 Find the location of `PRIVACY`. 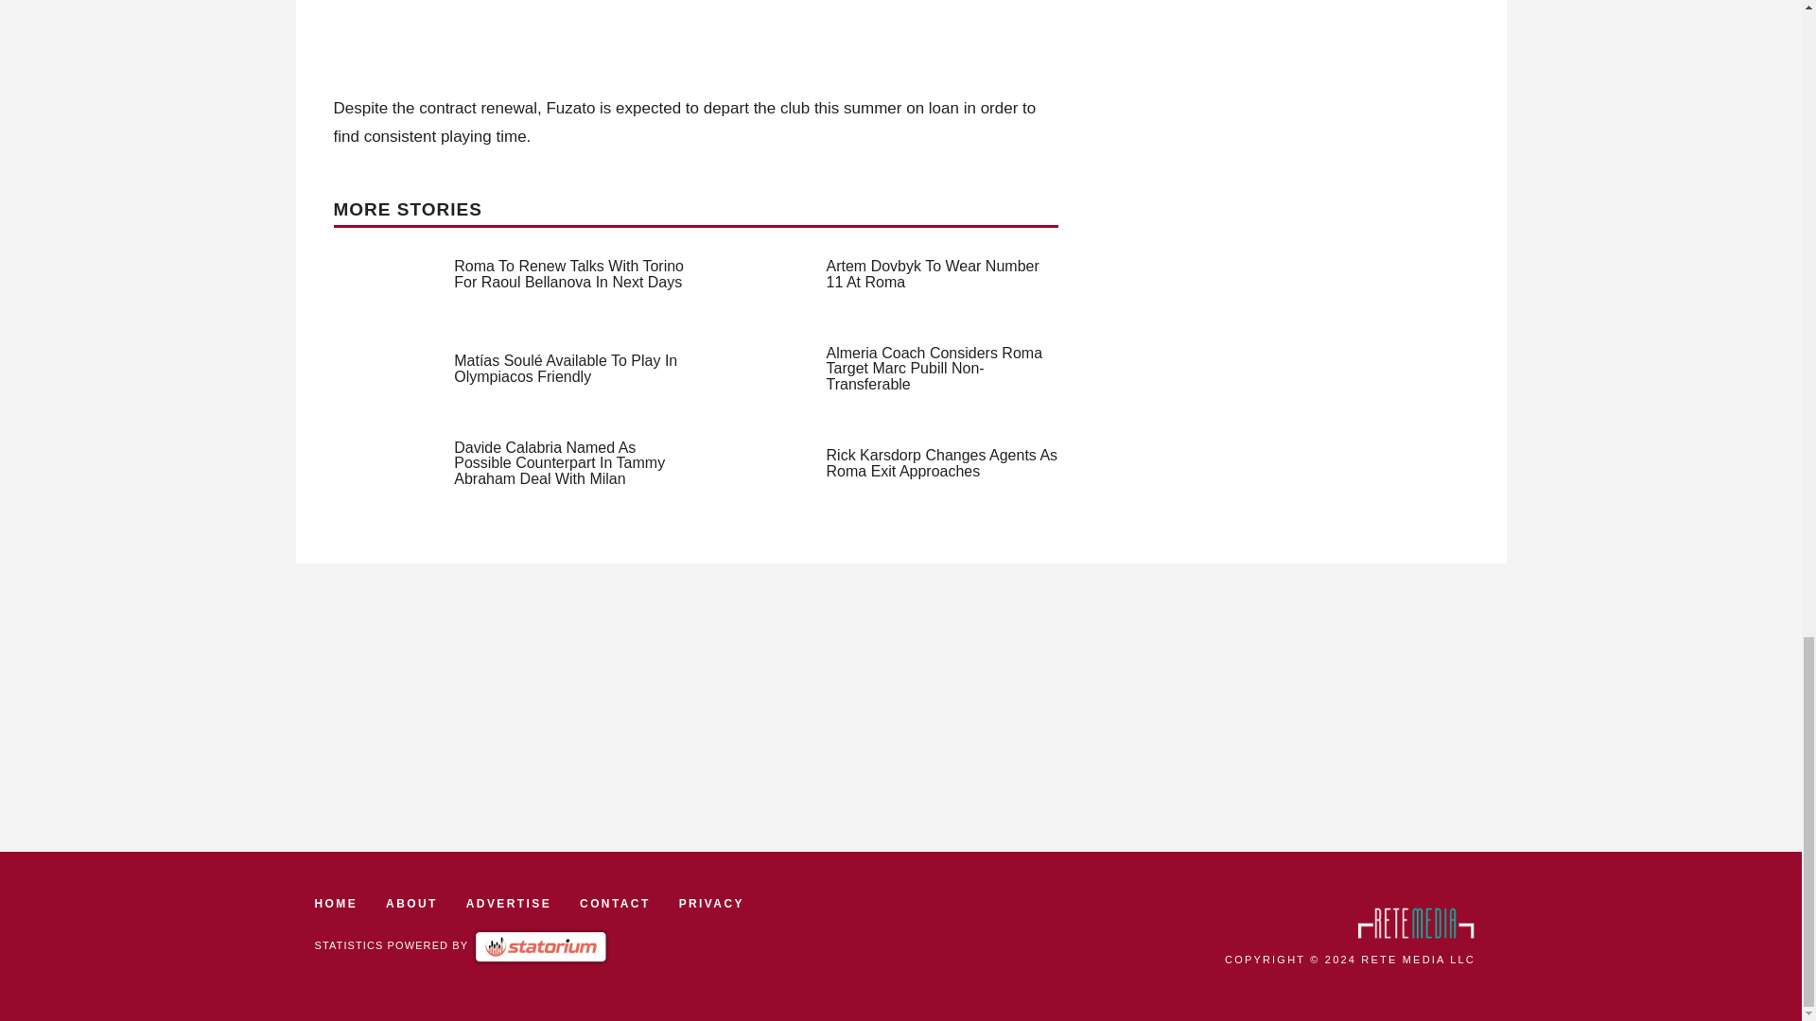

PRIVACY is located at coordinates (711, 904).